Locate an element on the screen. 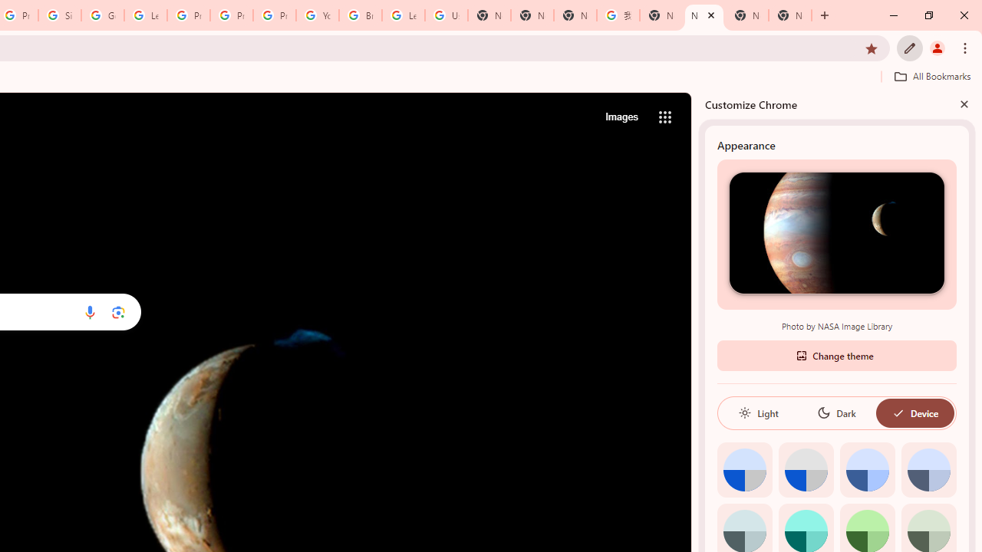  All Bookmarks is located at coordinates (932, 76).